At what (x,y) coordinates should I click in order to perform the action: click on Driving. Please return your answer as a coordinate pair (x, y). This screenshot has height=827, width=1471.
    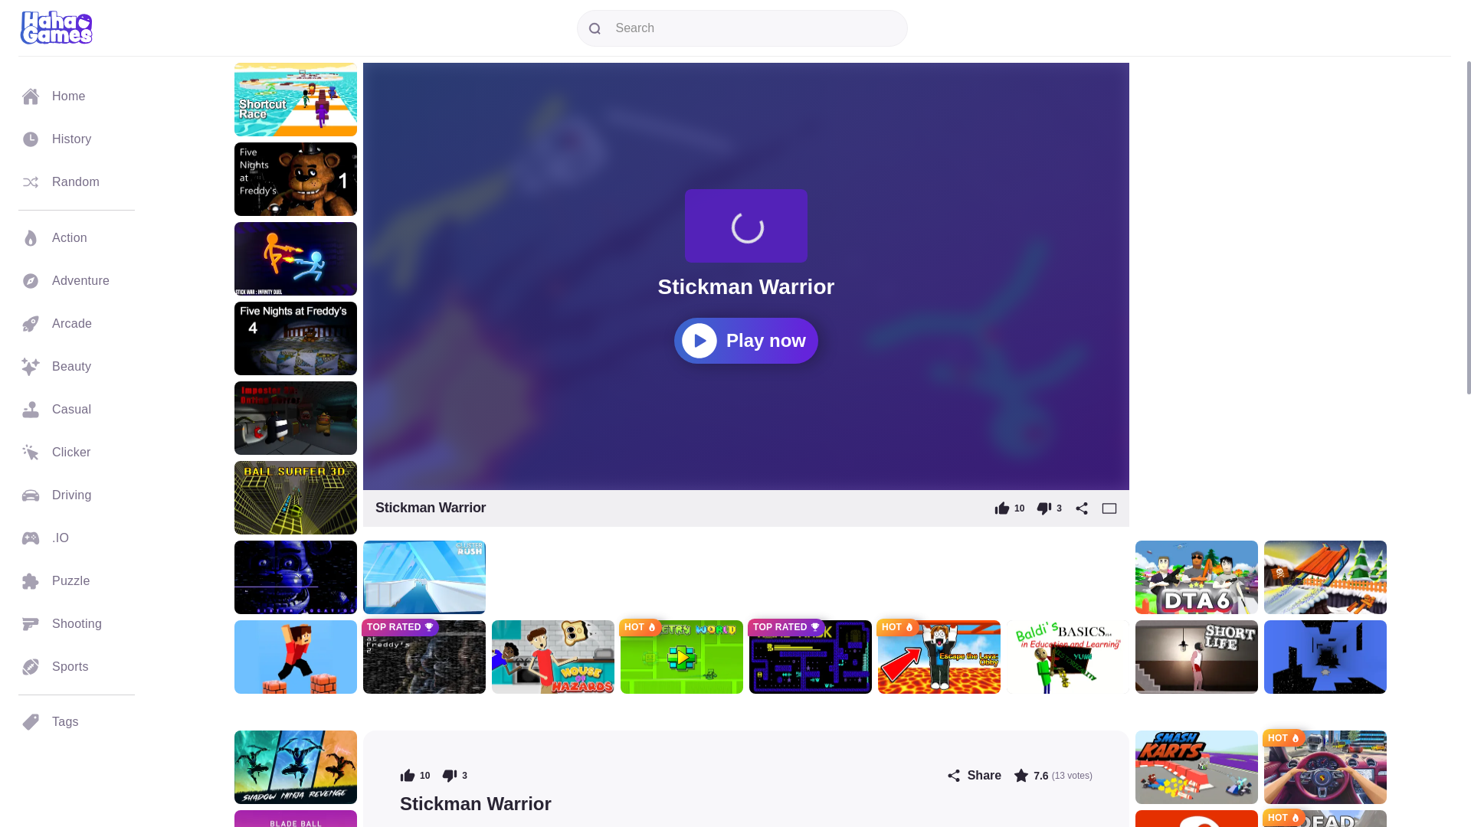
    Looking at the image, I should click on (77, 494).